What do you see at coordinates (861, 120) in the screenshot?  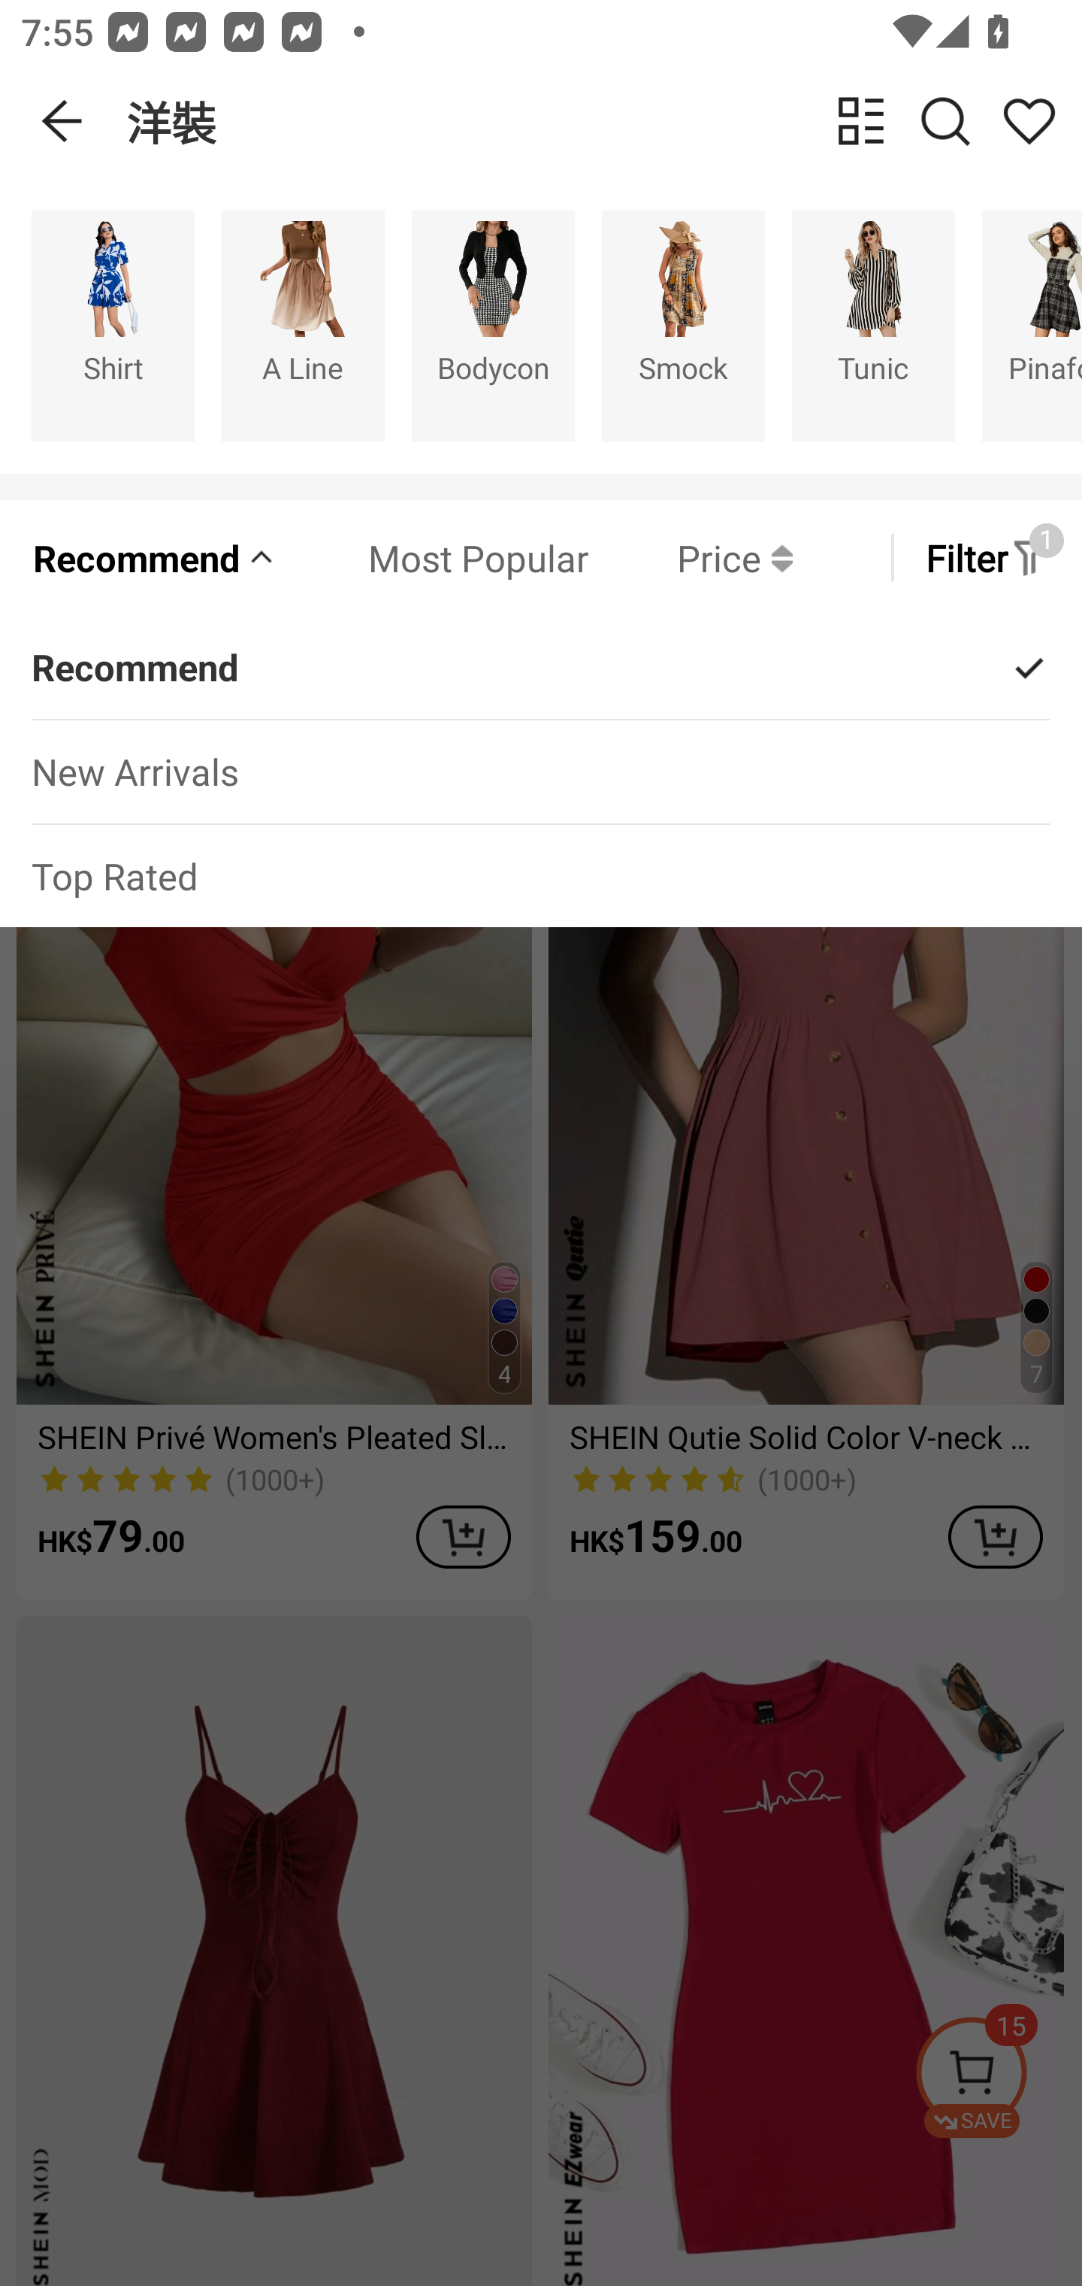 I see `change view` at bounding box center [861, 120].